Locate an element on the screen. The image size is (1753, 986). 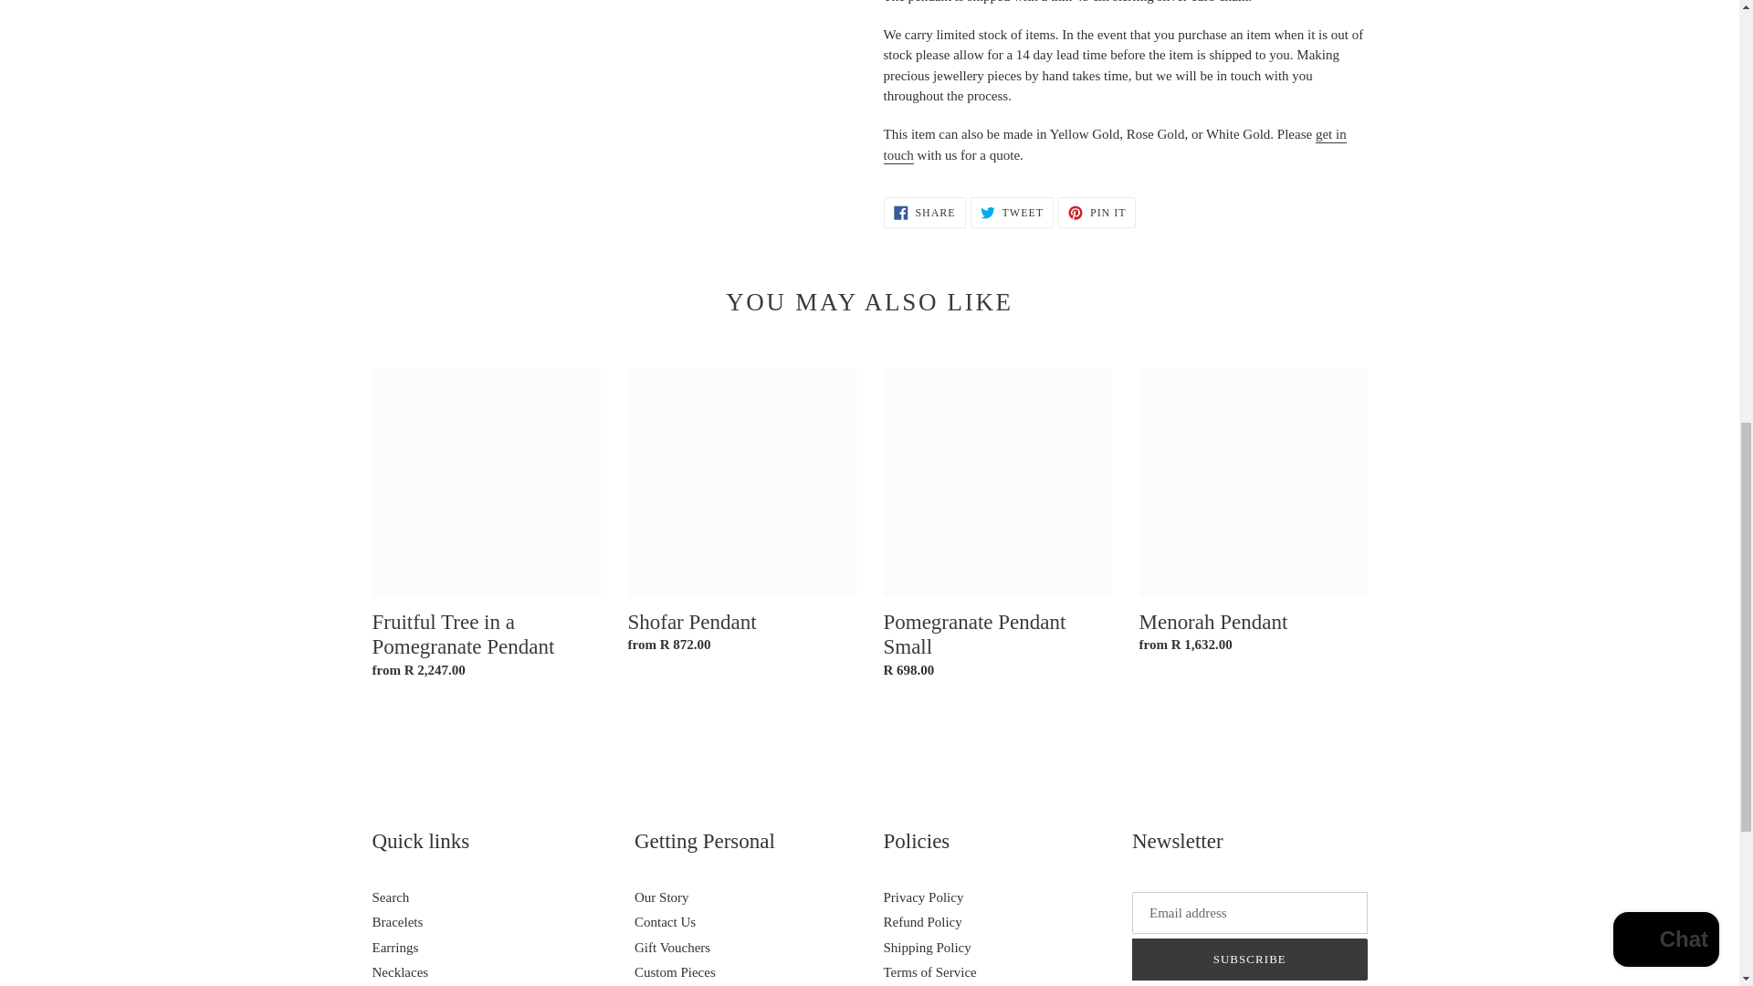
get in touch is located at coordinates (1114, 146).